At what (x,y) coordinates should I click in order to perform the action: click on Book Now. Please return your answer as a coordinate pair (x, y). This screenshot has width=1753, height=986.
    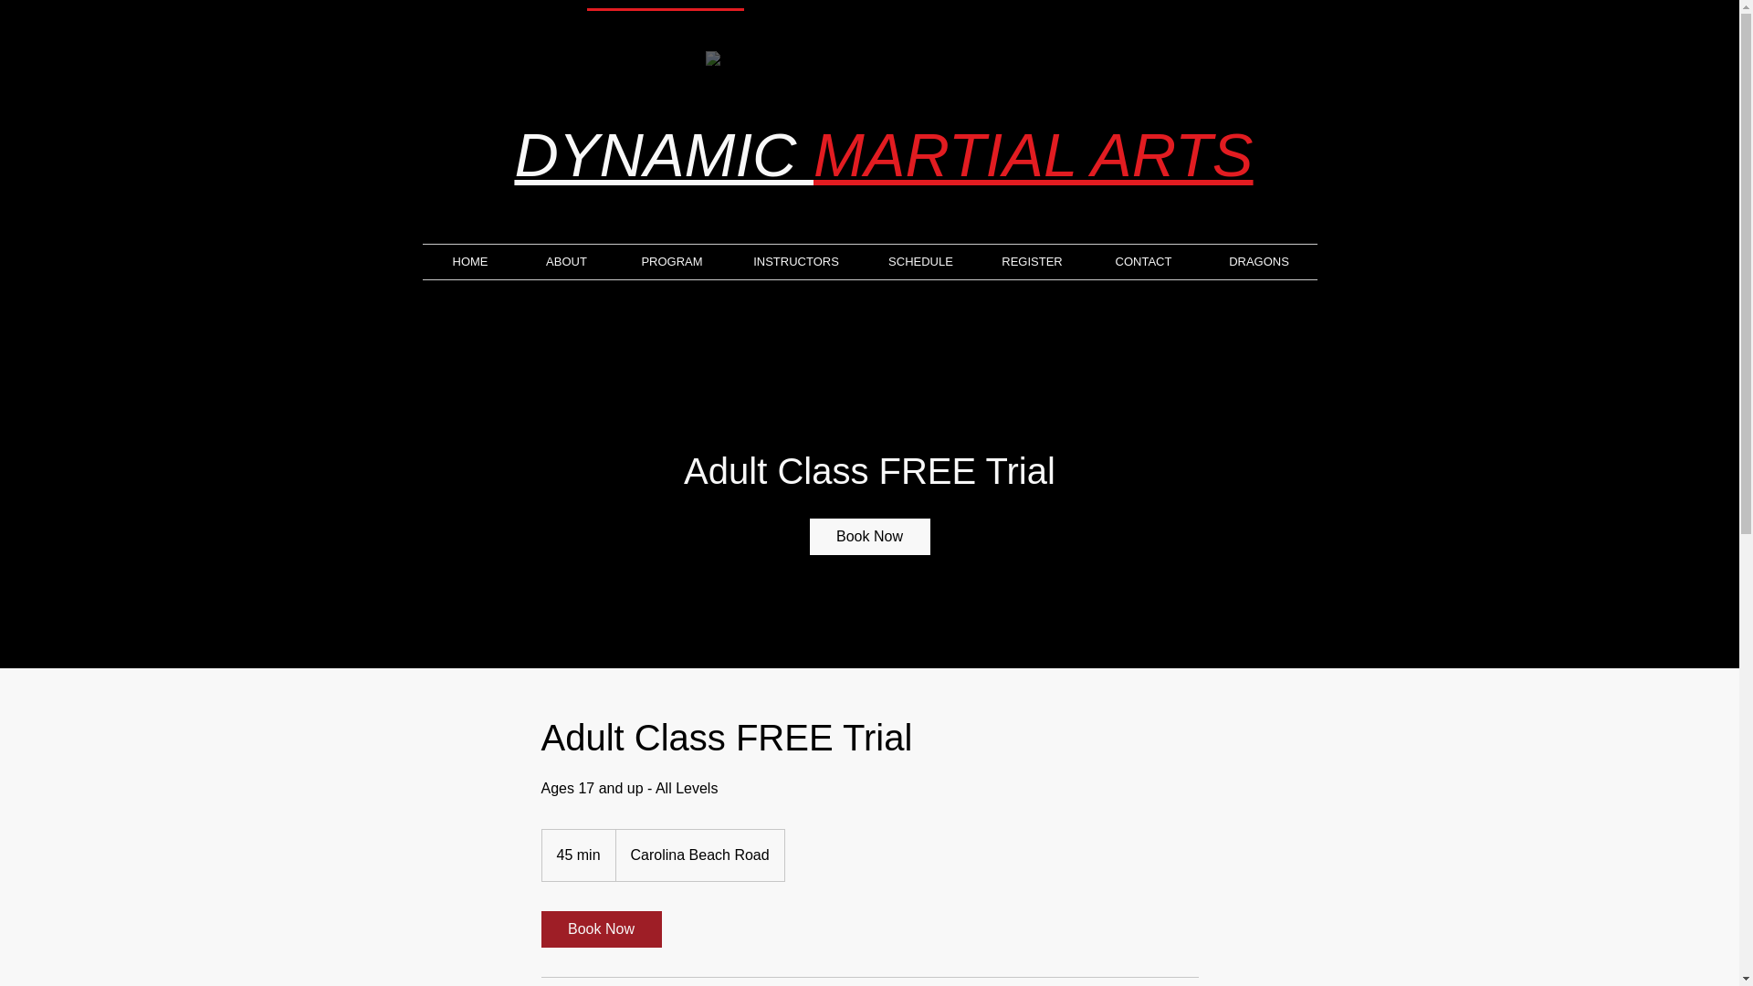
    Looking at the image, I should click on (600, 928).